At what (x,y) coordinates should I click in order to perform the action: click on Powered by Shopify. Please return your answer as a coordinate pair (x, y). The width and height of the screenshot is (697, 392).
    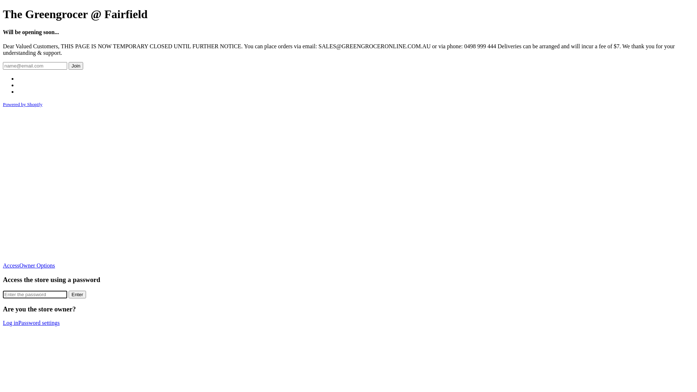
    Looking at the image, I should click on (23, 105).